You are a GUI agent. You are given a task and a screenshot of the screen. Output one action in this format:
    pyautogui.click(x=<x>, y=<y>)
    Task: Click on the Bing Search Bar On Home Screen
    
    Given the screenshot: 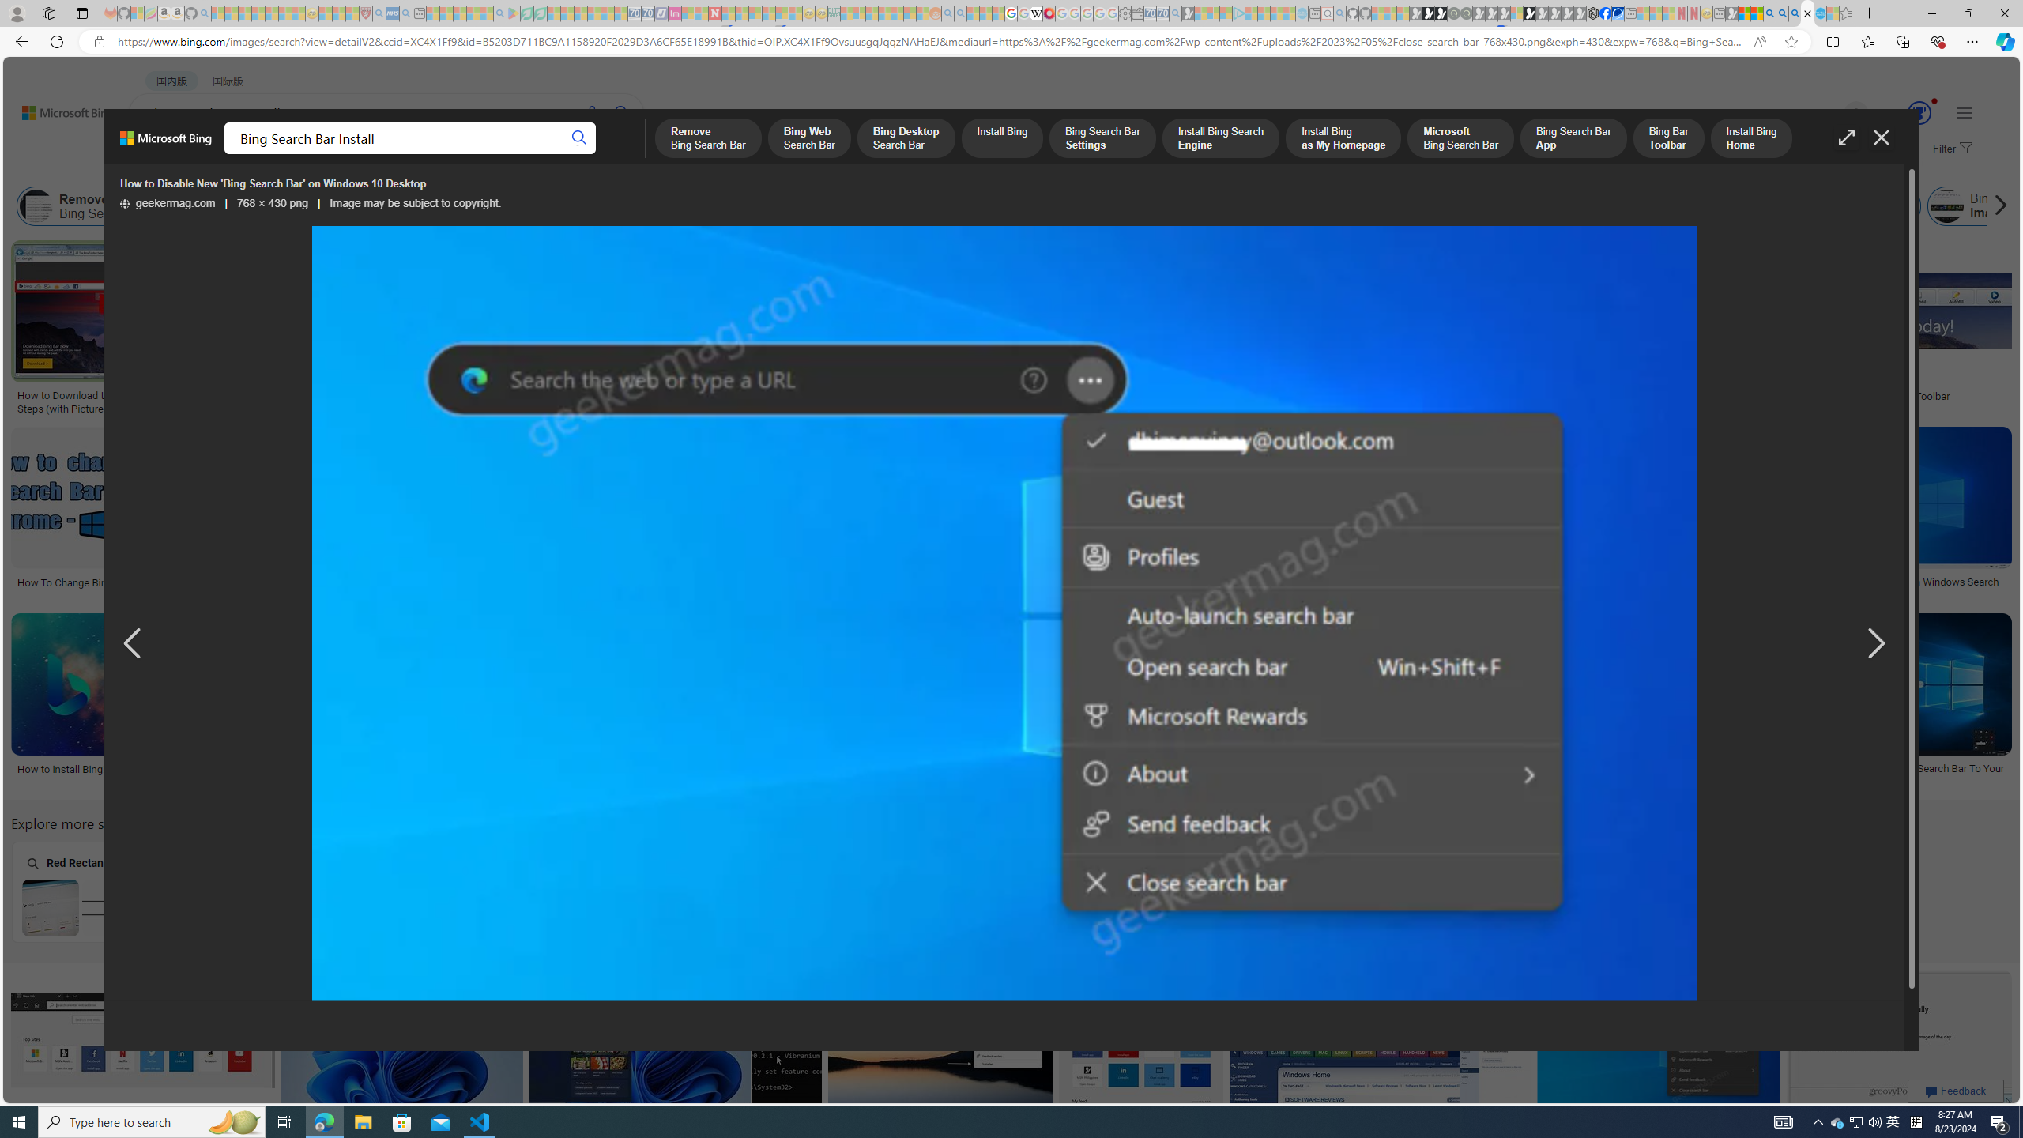 What is the action you would take?
    pyautogui.click(x=718, y=907)
    